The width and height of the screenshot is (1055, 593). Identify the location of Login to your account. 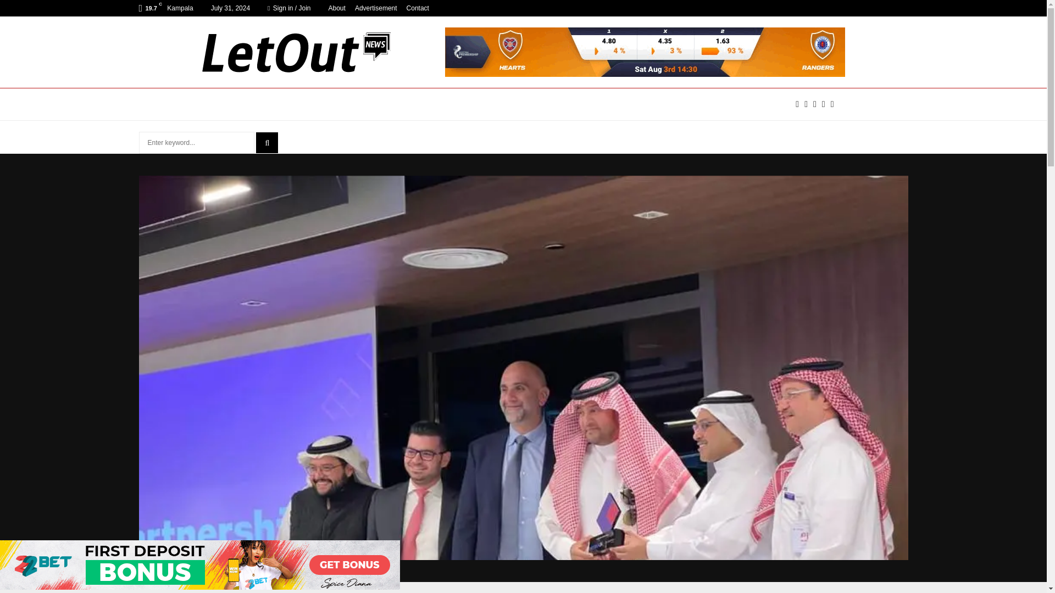
(524, 212).